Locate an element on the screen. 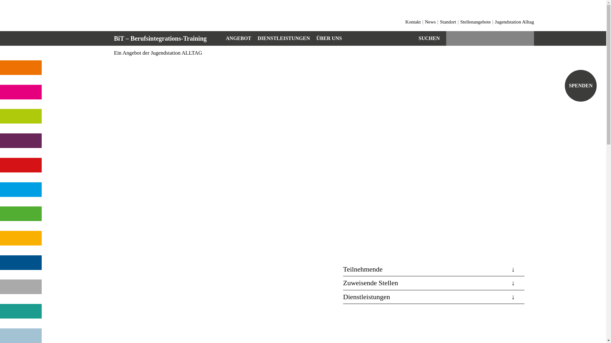 This screenshot has height=343, width=611. Suchen is located at coordinates (429, 38).